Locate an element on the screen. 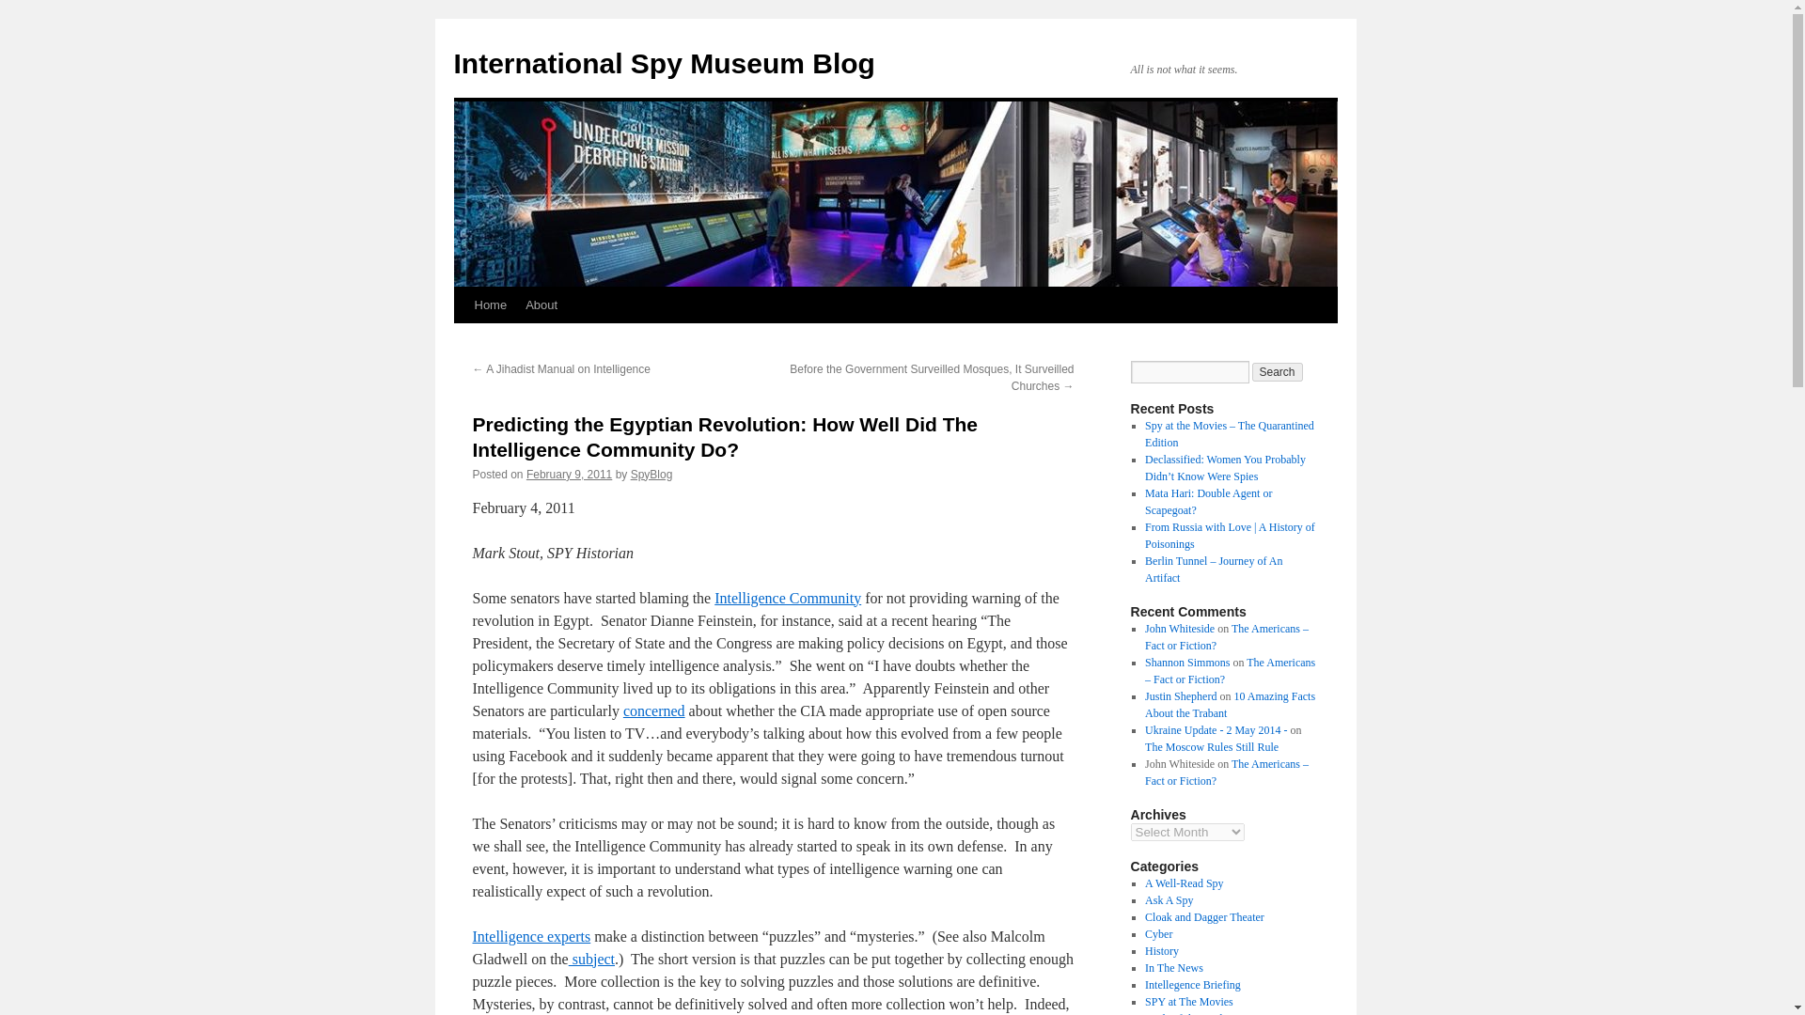 The height and width of the screenshot is (1015, 1805). Home is located at coordinates (490, 304).